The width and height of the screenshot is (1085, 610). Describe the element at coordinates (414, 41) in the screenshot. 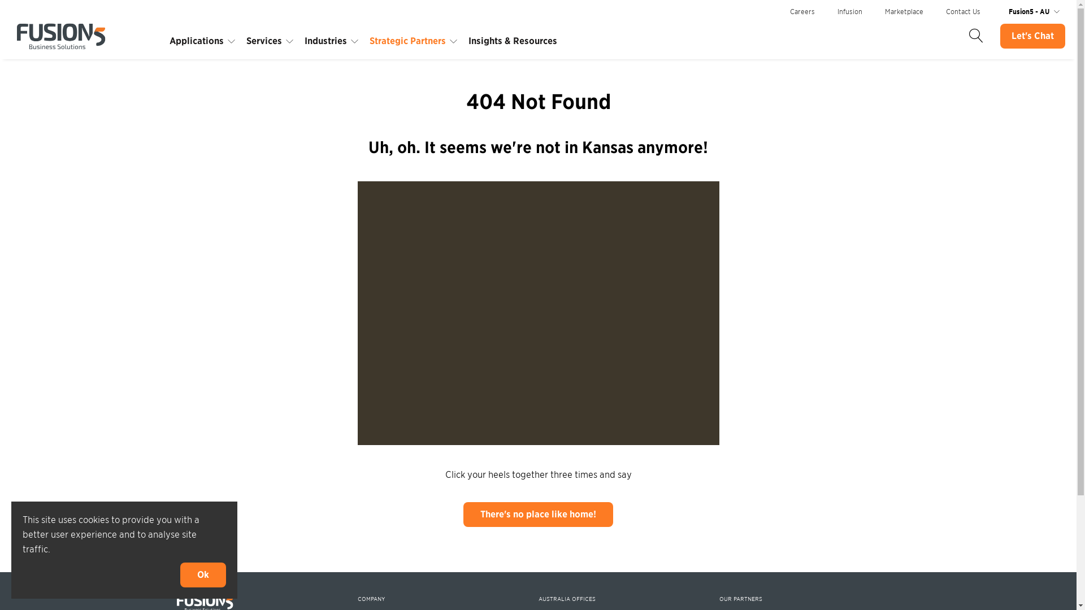

I see `Strategic Partners` at that location.